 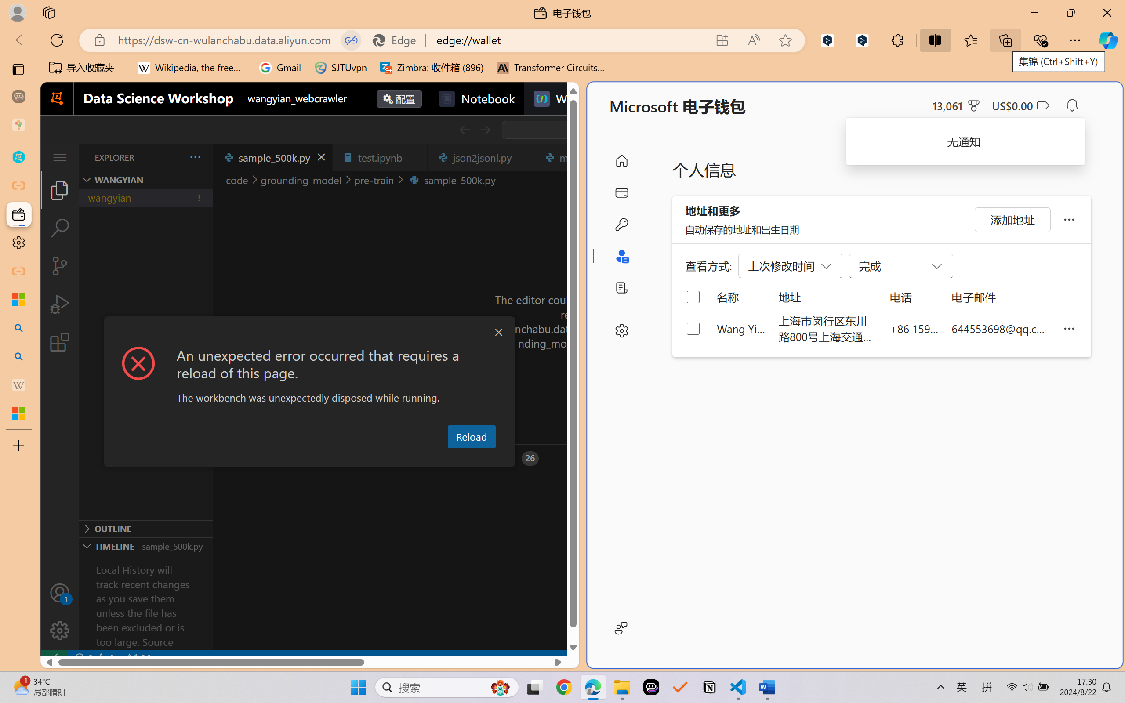 What do you see at coordinates (1020, 105) in the screenshot?
I see `Microsoft Cashback - US$0.00` at bounding box center [1020, 105].